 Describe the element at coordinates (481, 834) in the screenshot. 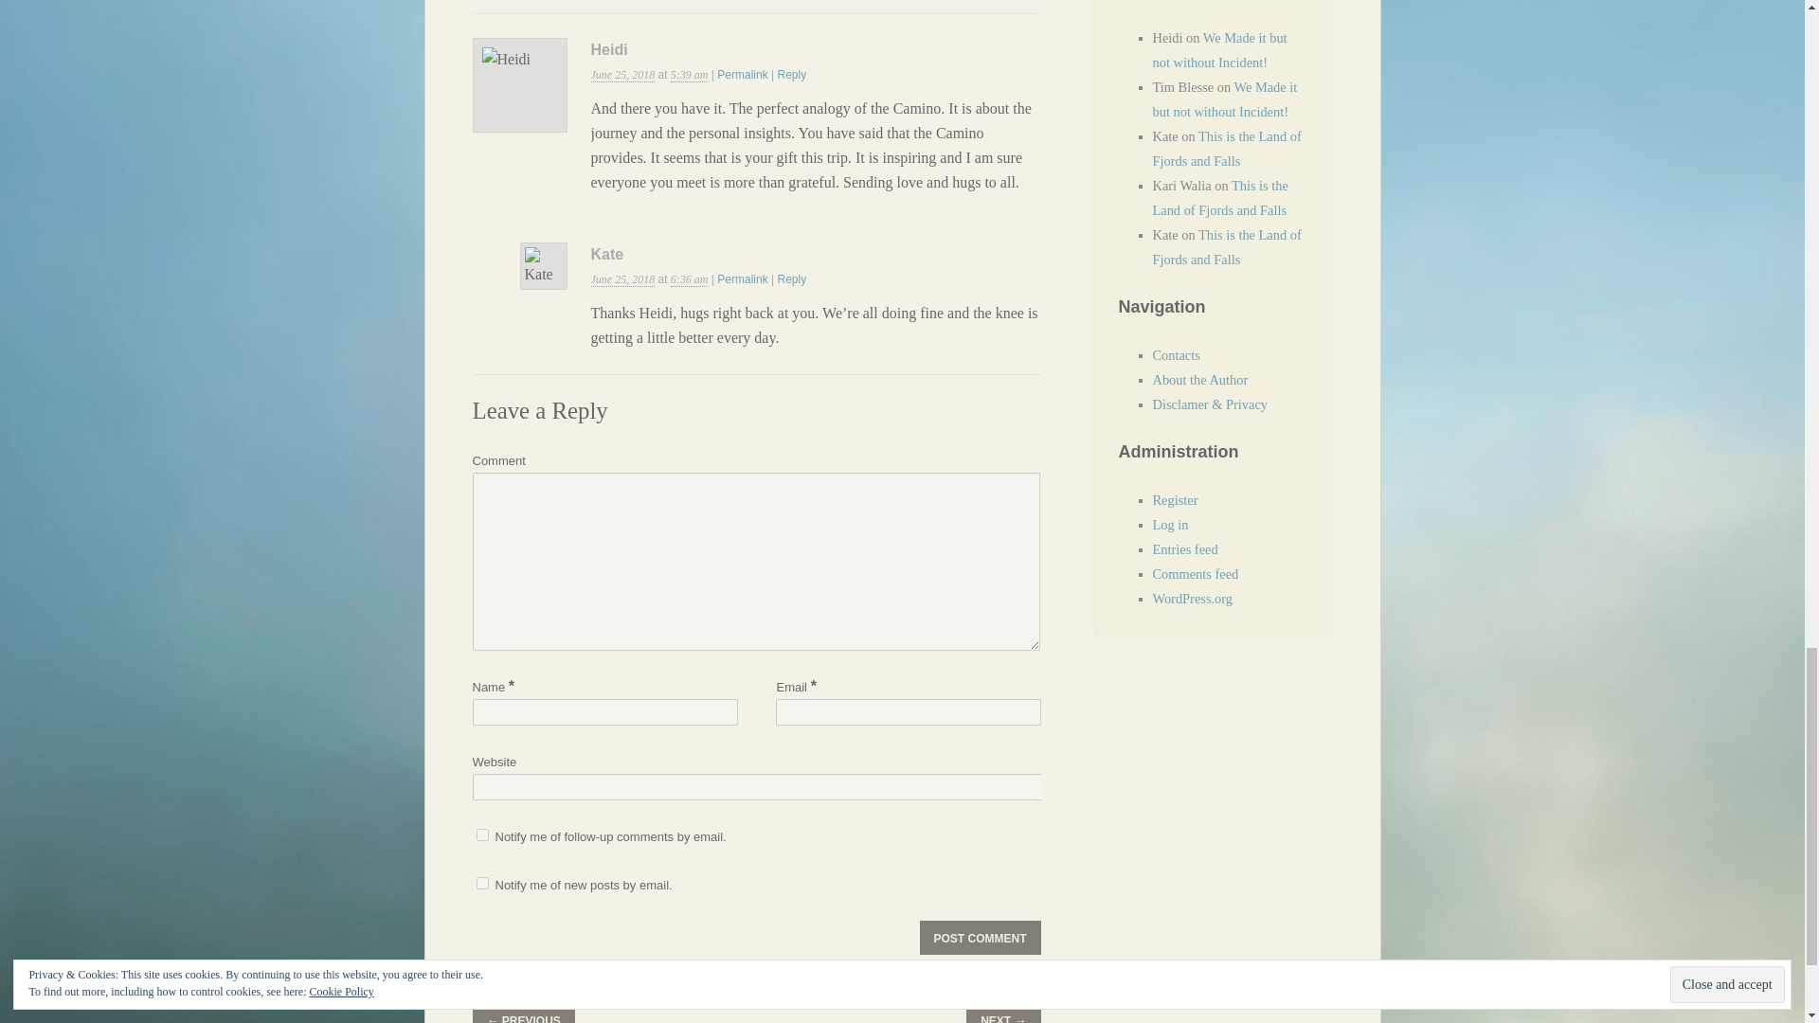

I see `subscribe` at that location.